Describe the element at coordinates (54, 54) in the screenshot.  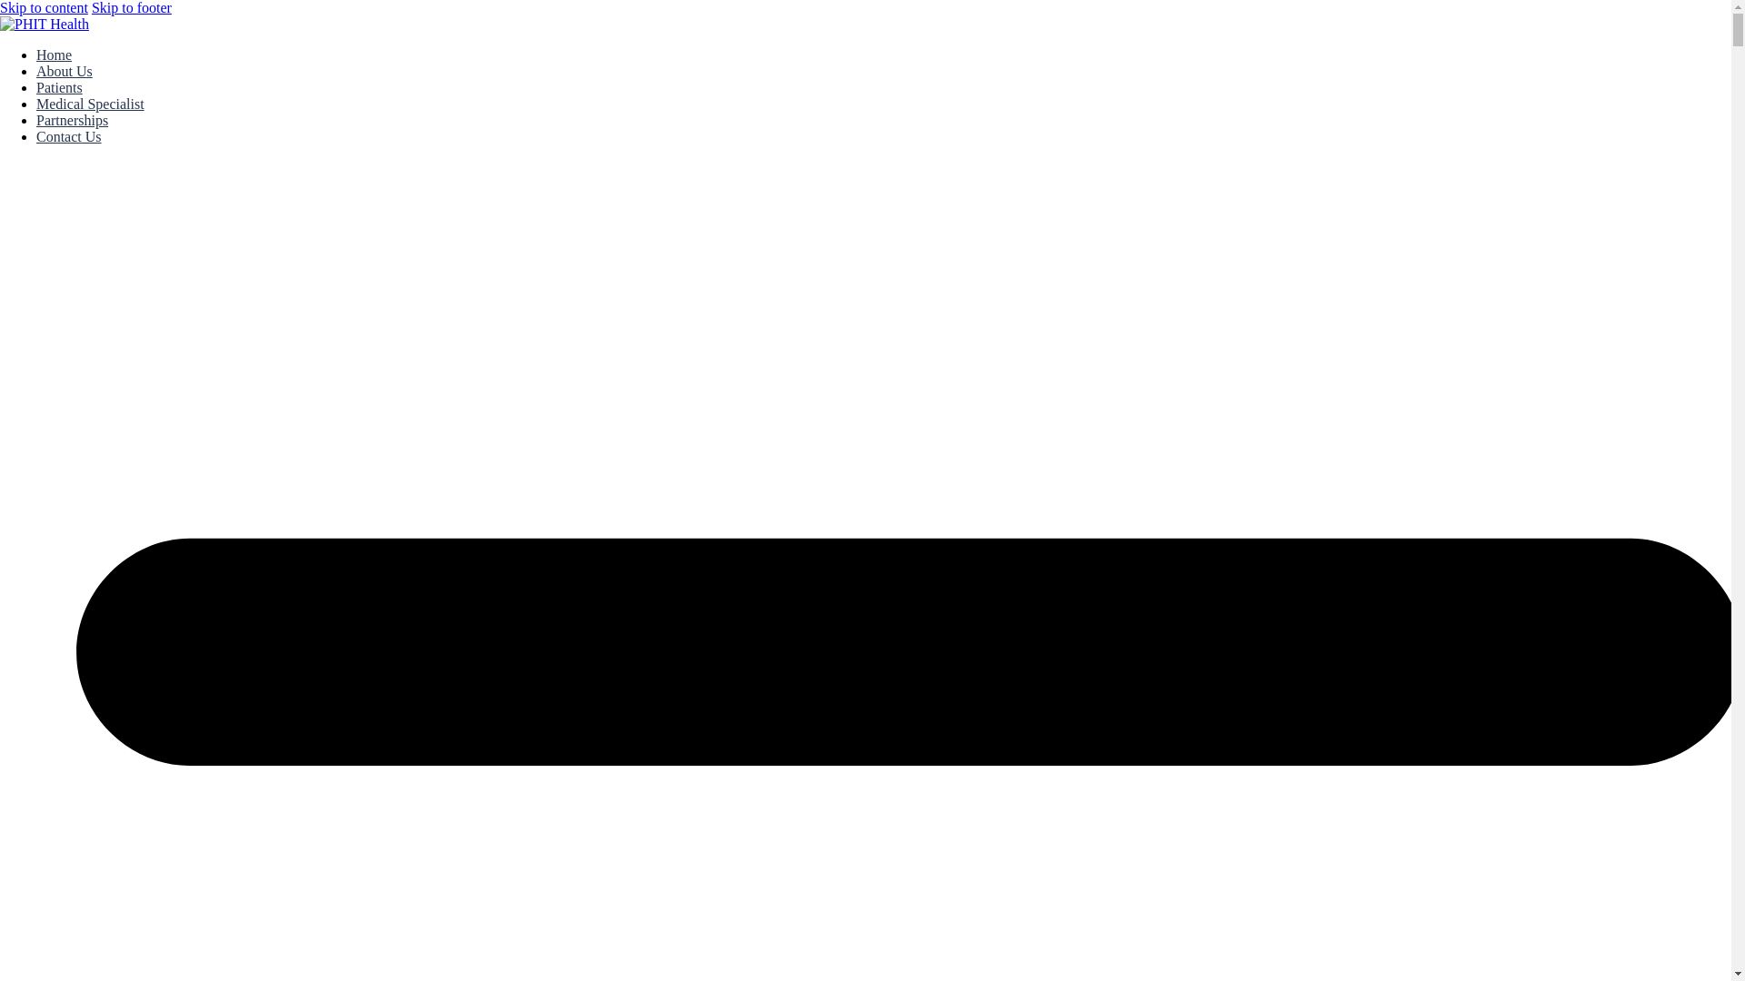
I see `Home` at that location.